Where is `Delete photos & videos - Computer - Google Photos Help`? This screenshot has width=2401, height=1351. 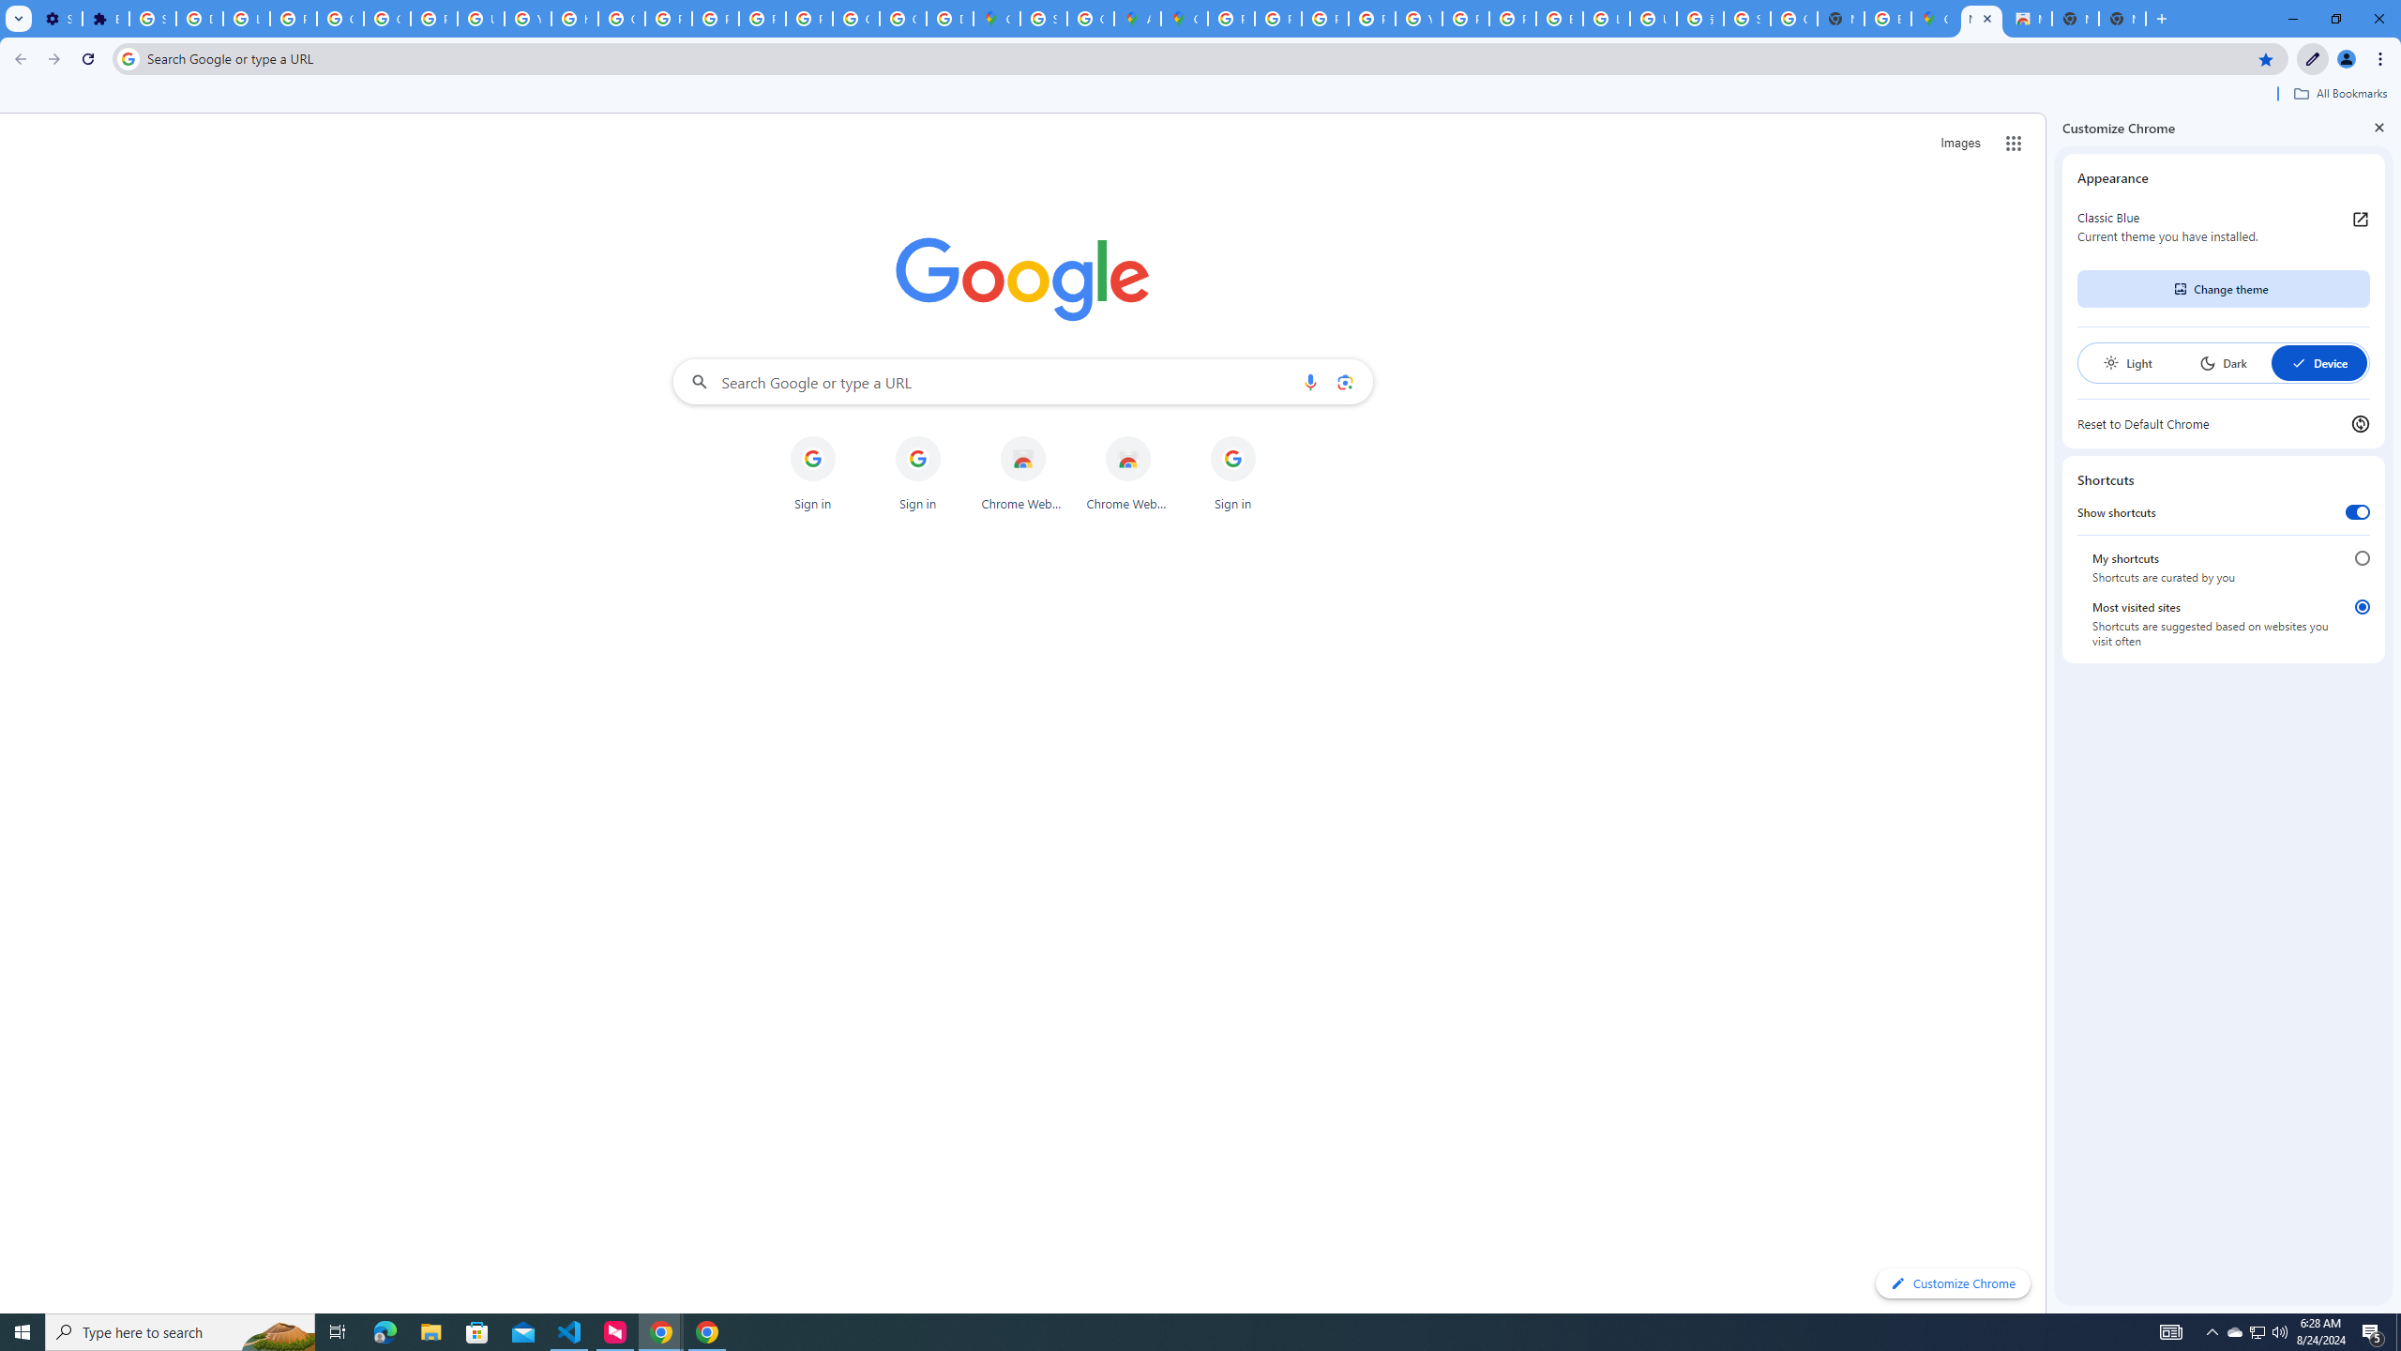
Delete photos & videos - Computer - Google Photos Help is located at coordinates (199, 19).